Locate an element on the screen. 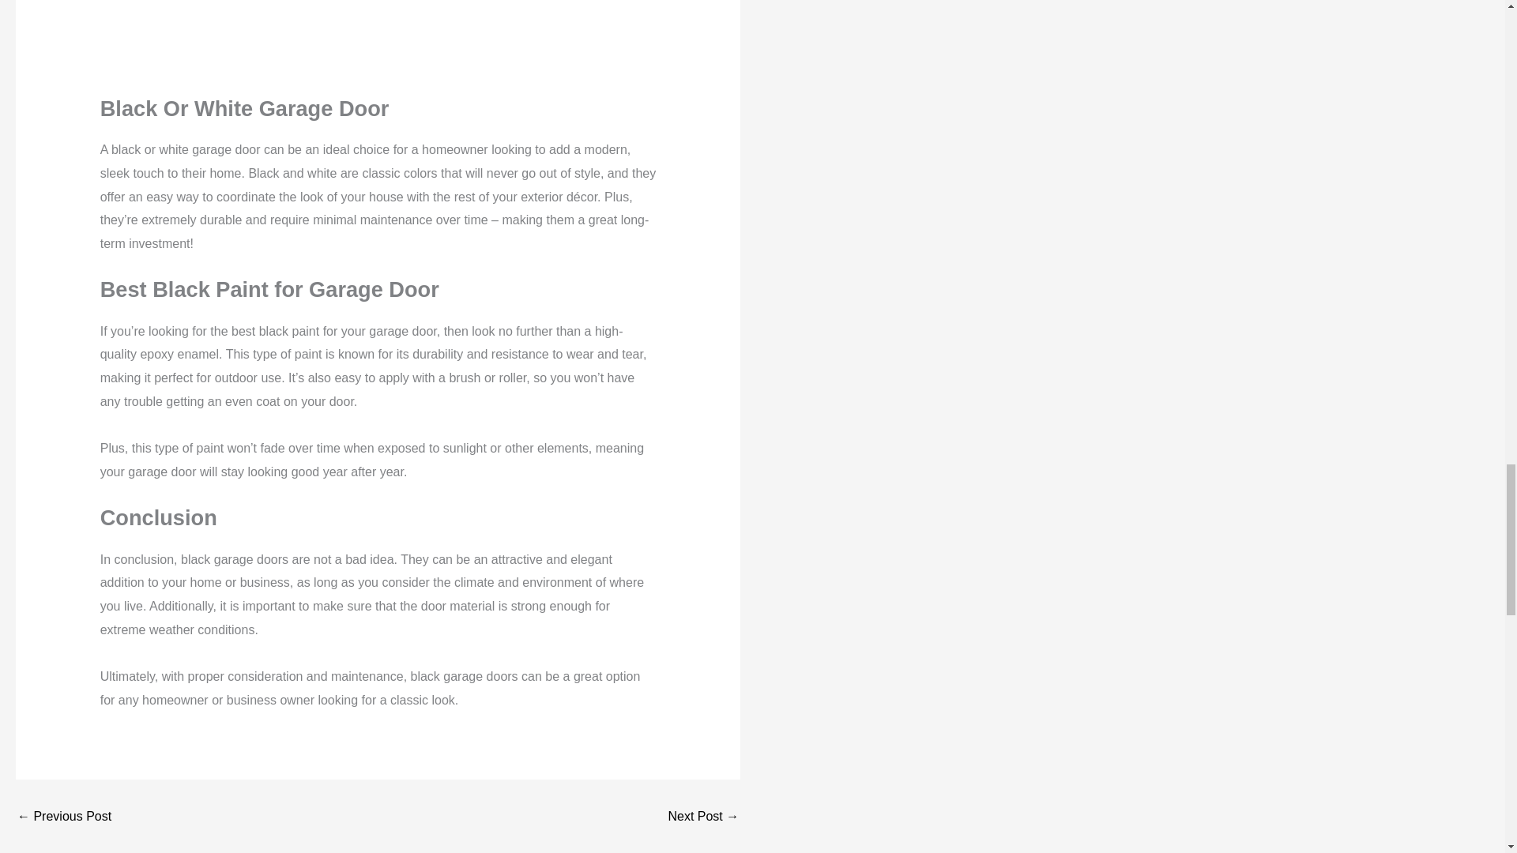 This screenshot has width=1517, height=853. How to Get a Straight Line off a Crooked Wall is located at coordinates (63, 817).